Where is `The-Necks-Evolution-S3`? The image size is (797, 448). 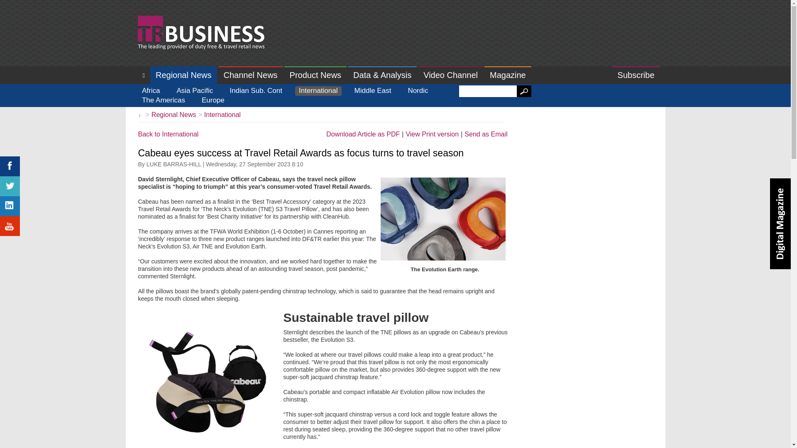
The-Necks-Evolution-S3 is located at coordinates (206, 381).